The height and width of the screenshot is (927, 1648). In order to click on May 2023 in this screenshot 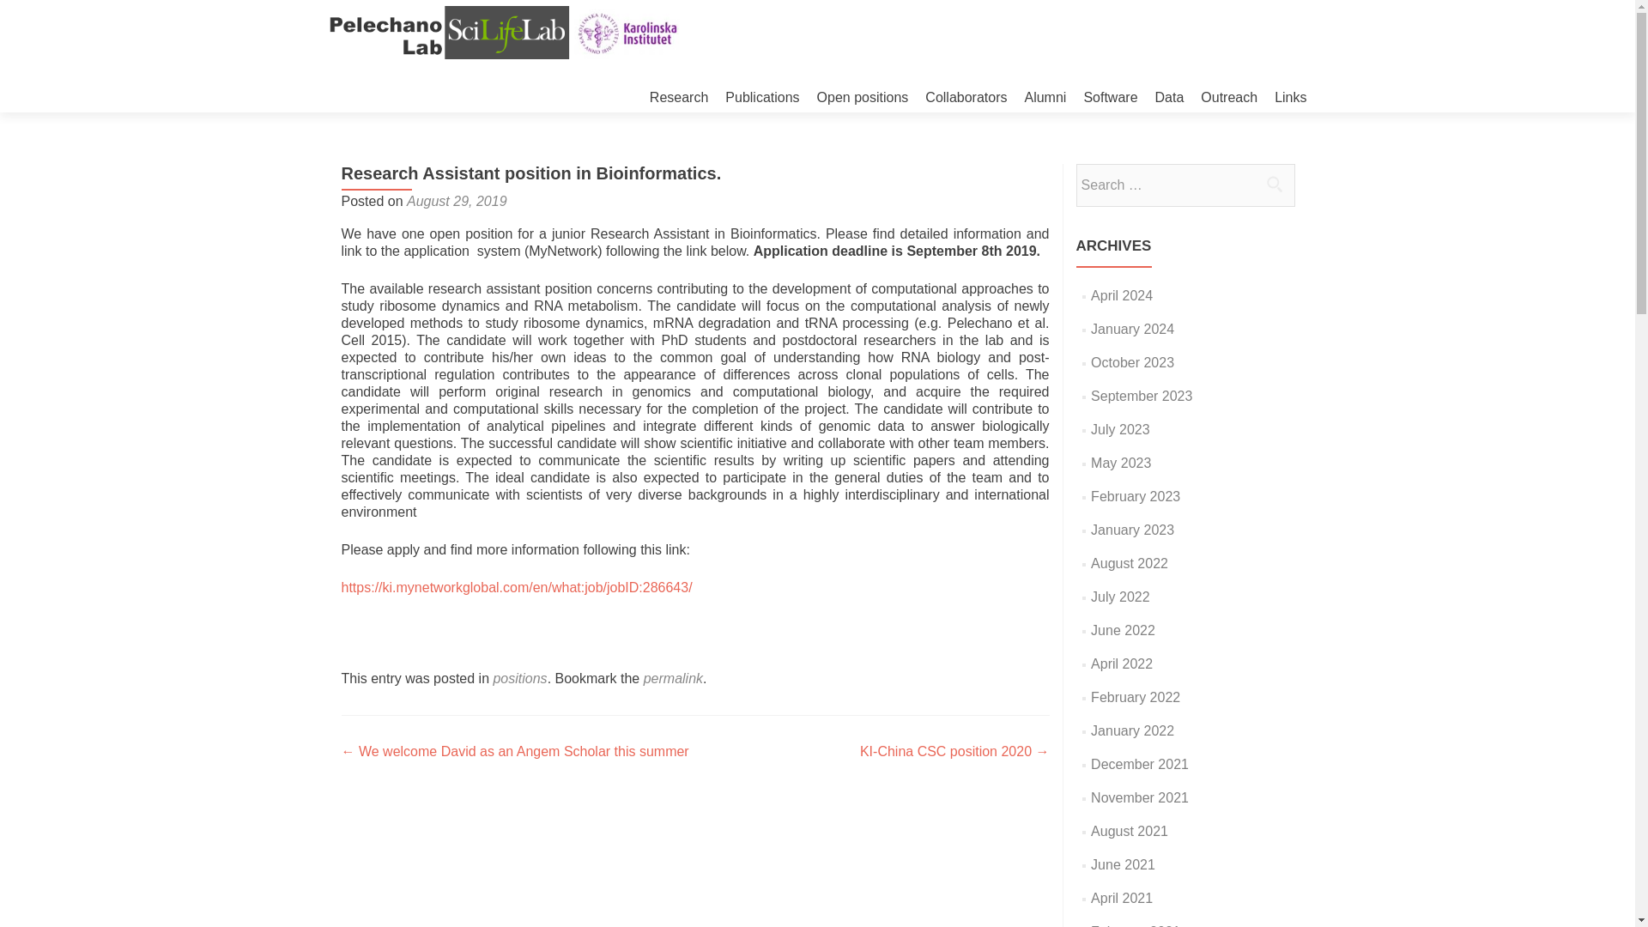, I will do `click(1121, 463)`.